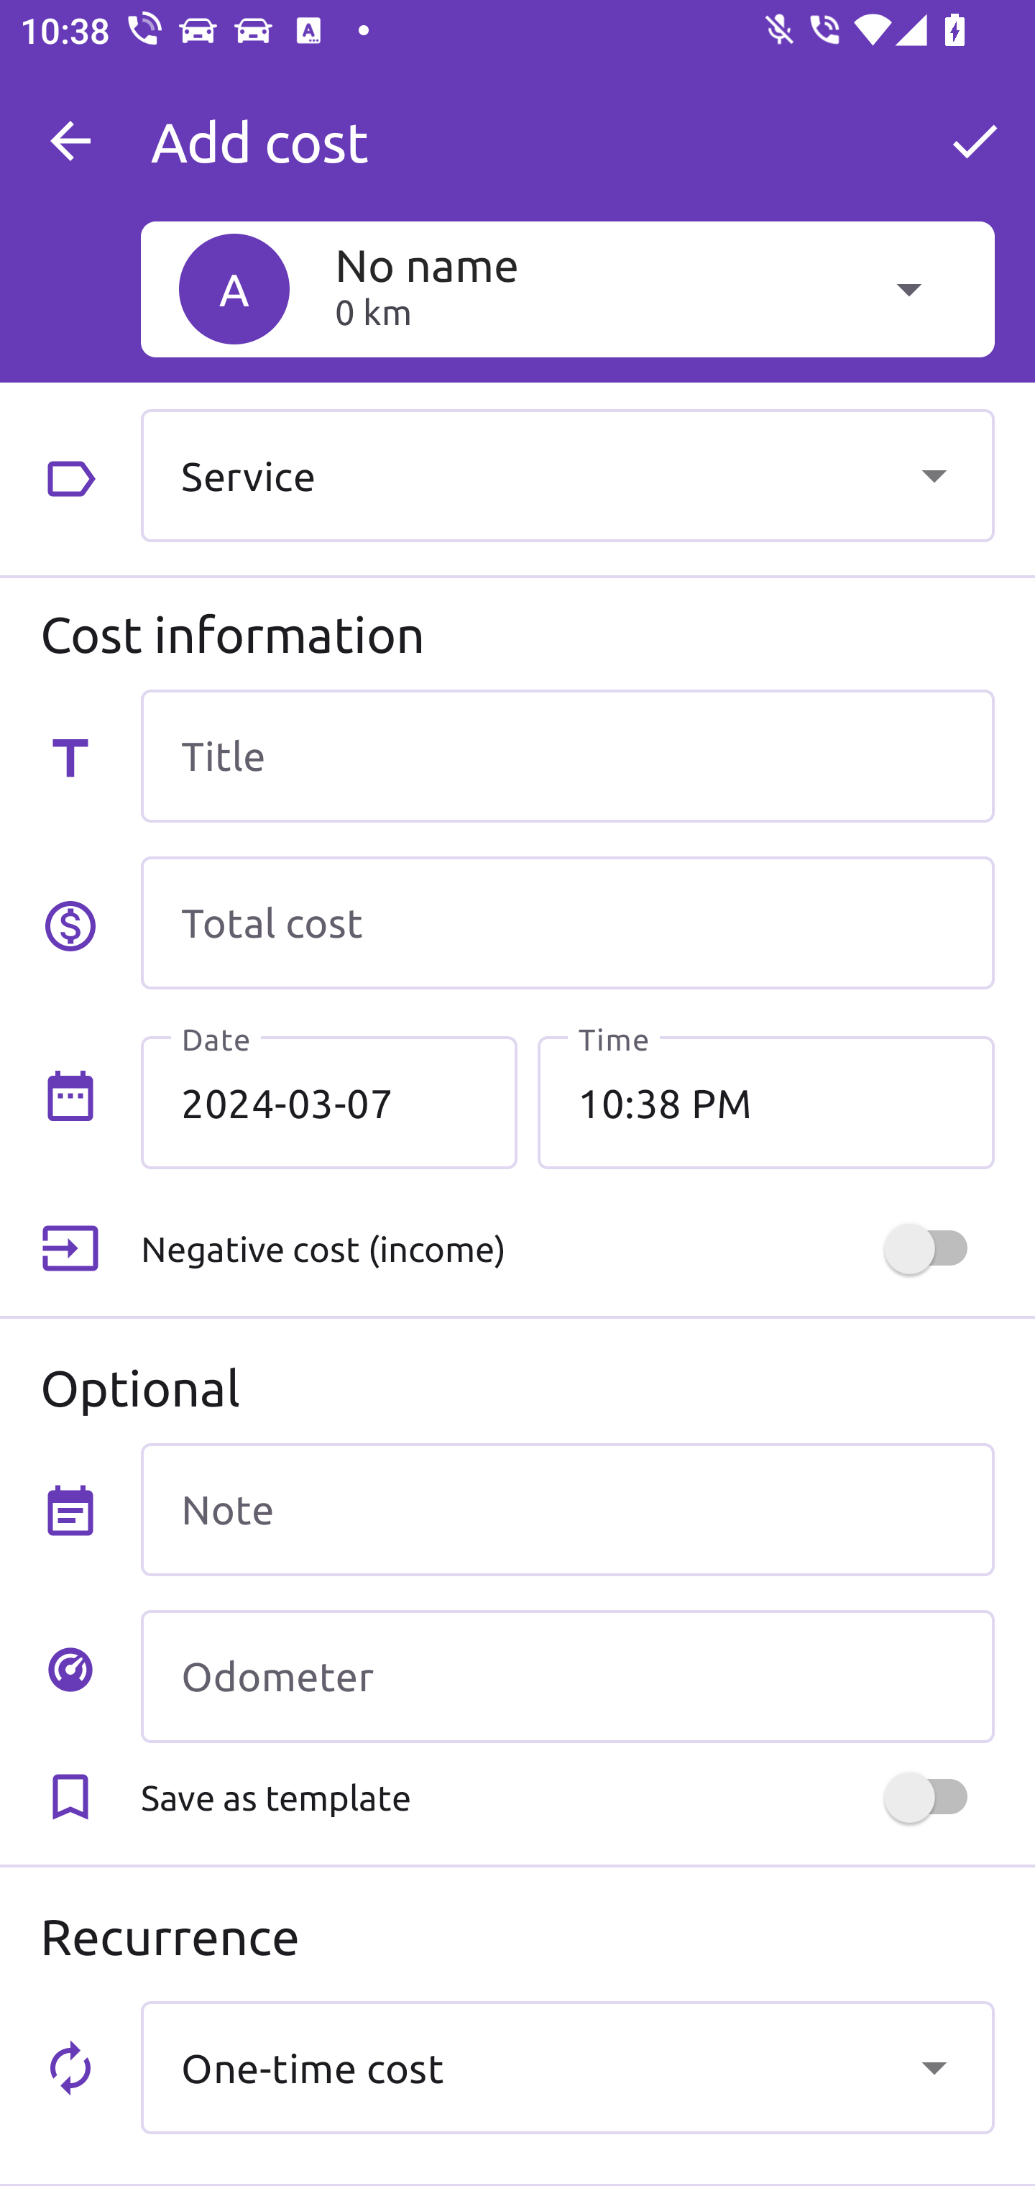  I want to click on Show dropdown menu, so click(934, 2067).